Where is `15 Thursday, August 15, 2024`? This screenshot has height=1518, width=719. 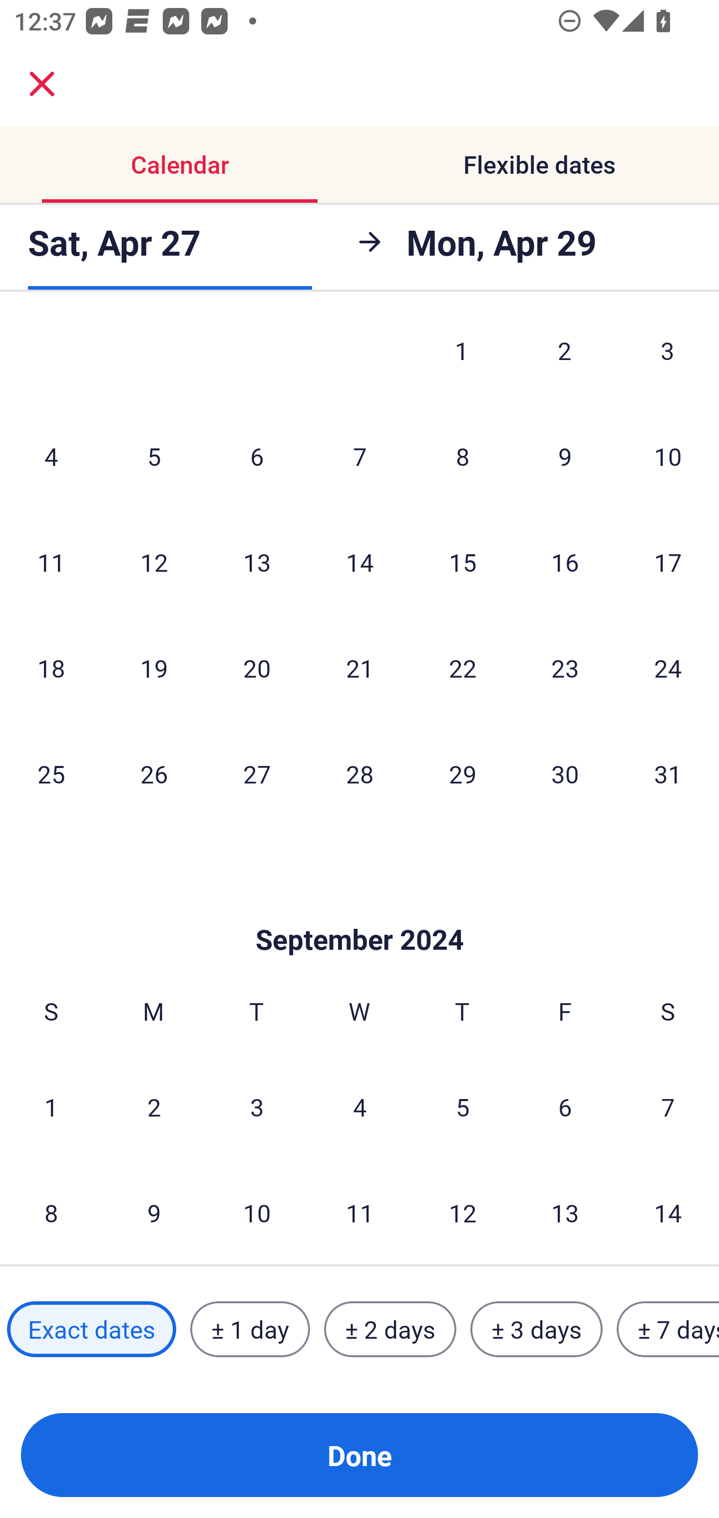
15 Thursday, August 15, 2024 is located at coordinates (462, 562).